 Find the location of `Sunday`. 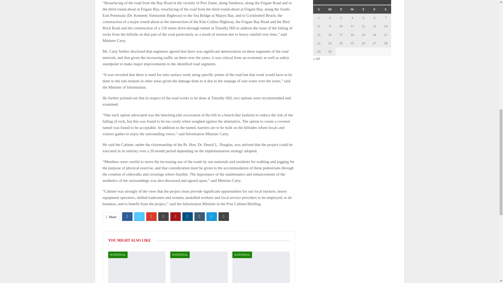

Sunday is located at coordinates (319, 9).